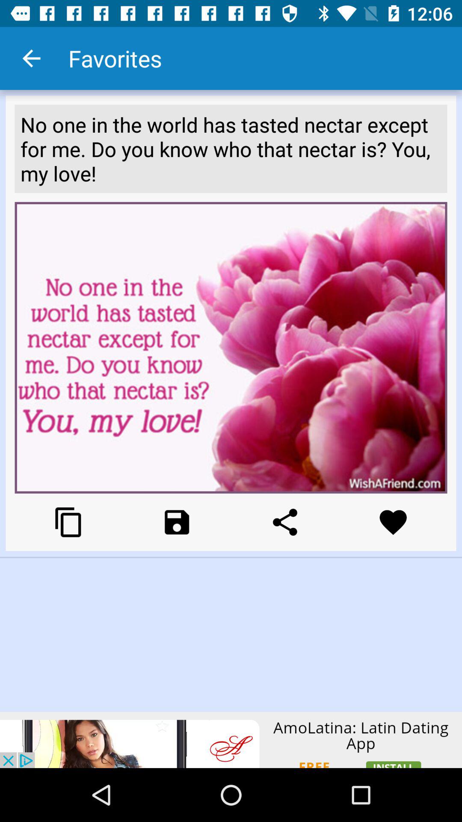 The image size is (462, 822). Describe the element at coordinates (231, 740) in the screenshot. I see `click the add` at that location.